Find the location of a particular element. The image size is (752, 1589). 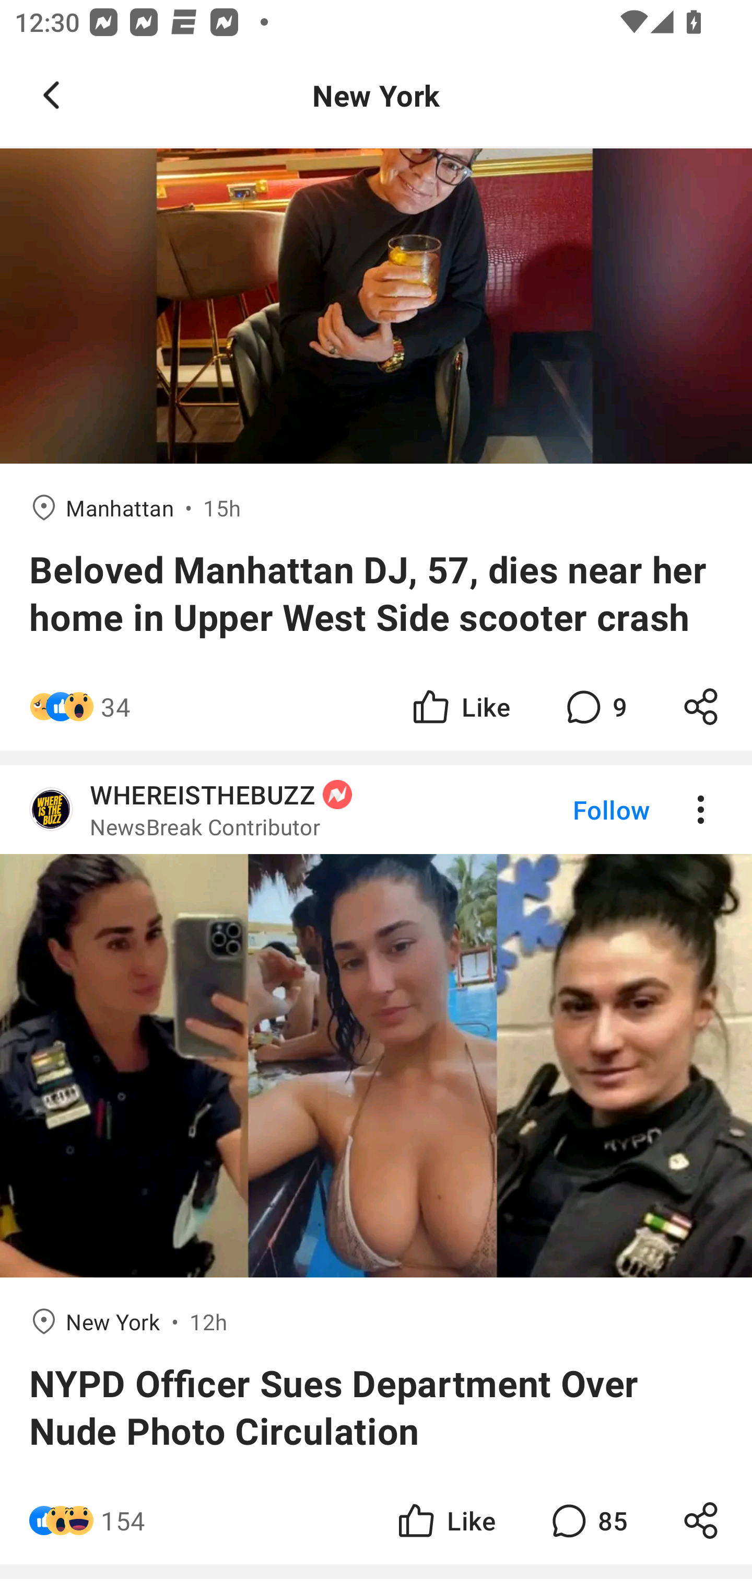

Like is located at coordinates (445, 1521).